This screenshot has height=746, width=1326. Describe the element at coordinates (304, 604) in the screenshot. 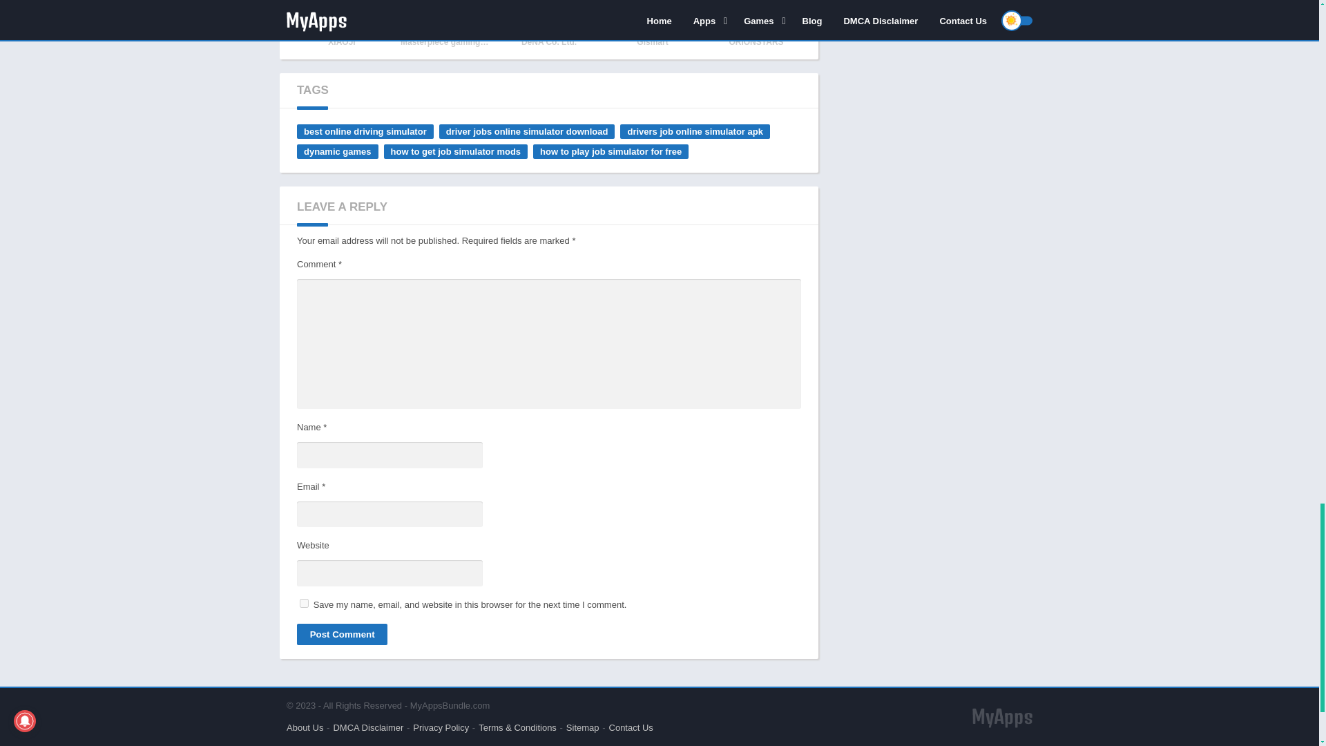

I see `yes` at that location.